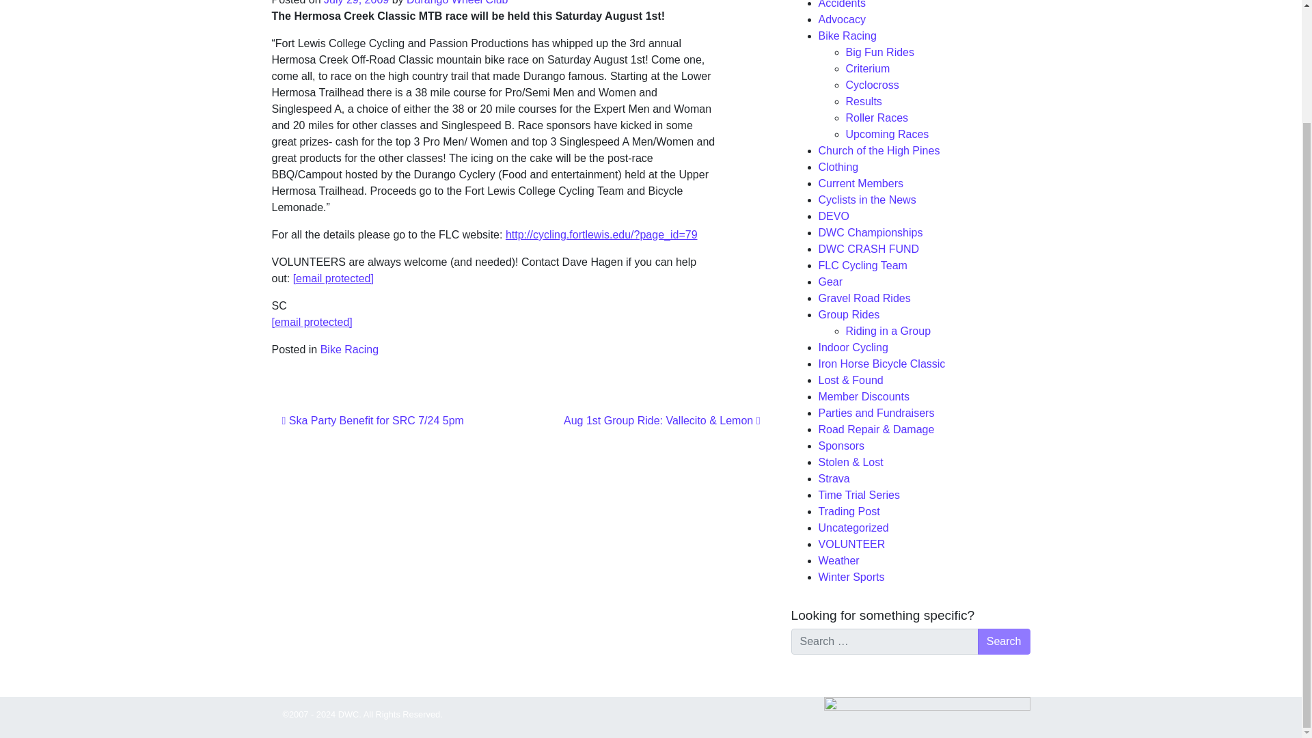  Describe the element at coordinates (834, 216) in the screenshot. I see `DEVO` at that location.